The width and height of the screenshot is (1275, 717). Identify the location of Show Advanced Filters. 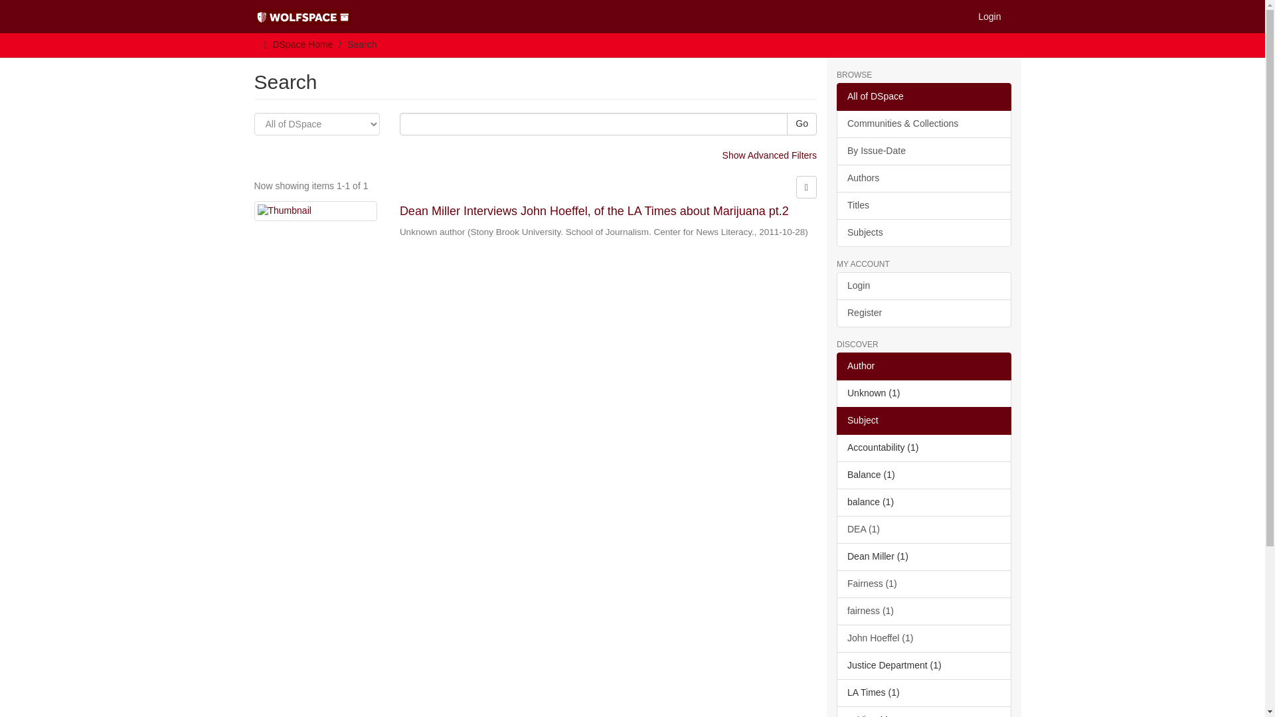
(770, 155).